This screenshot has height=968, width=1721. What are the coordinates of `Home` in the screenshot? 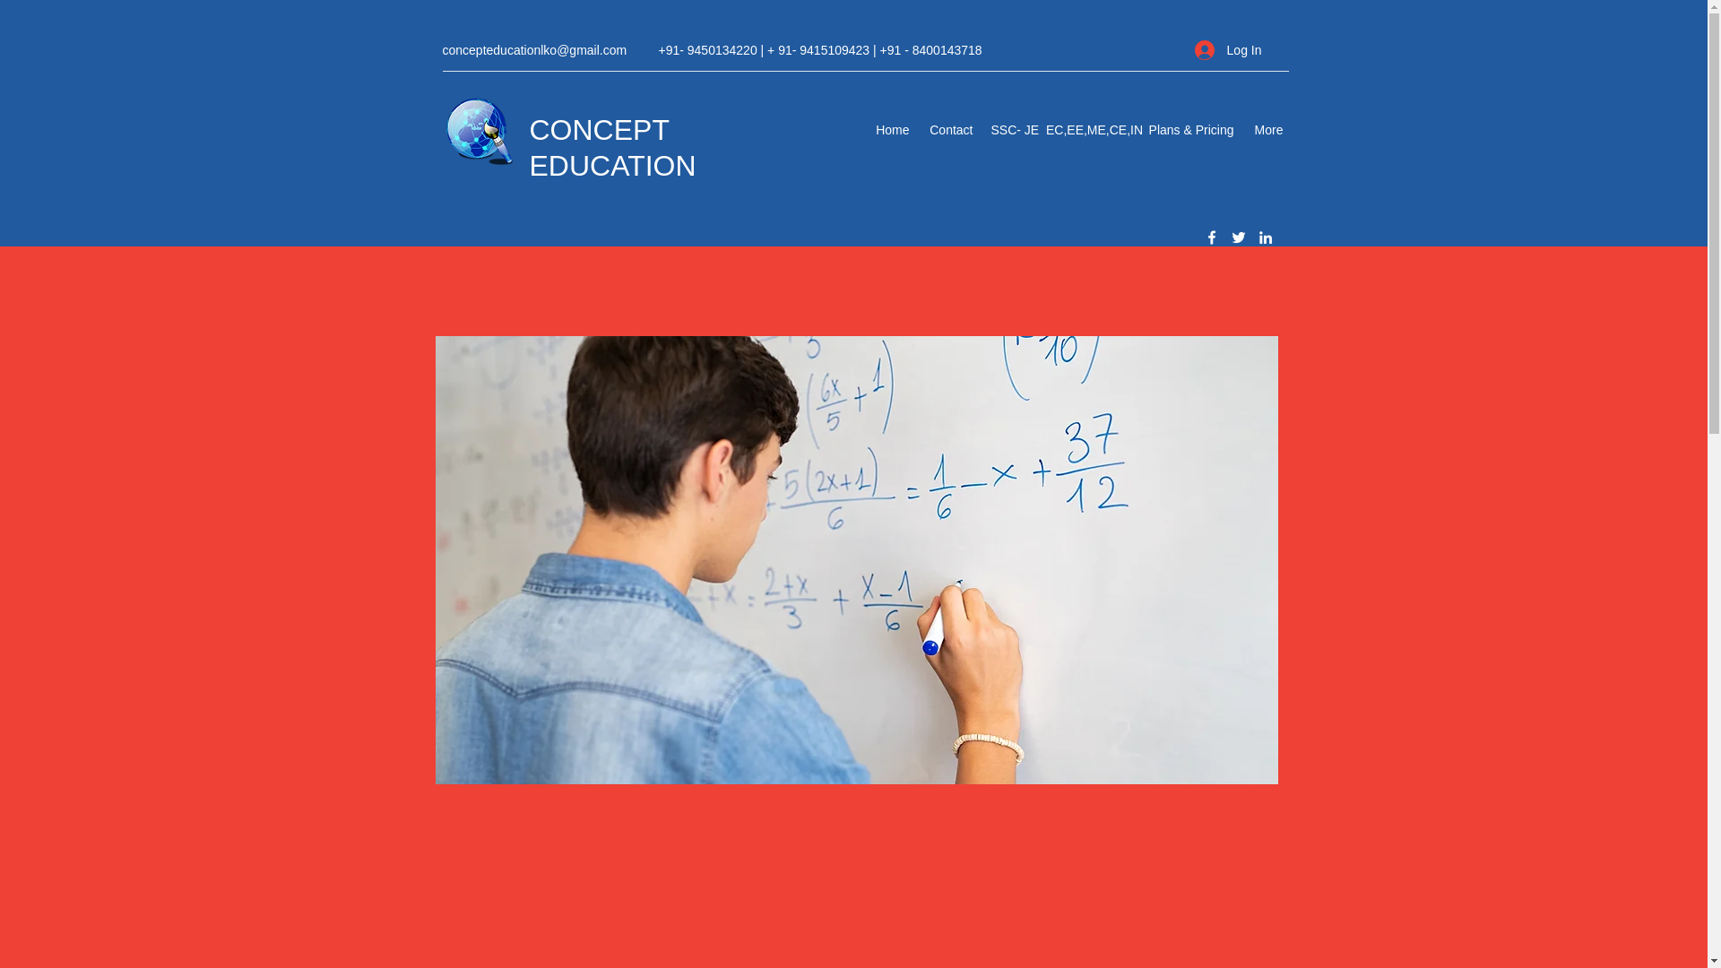 It's located at (892, 129).